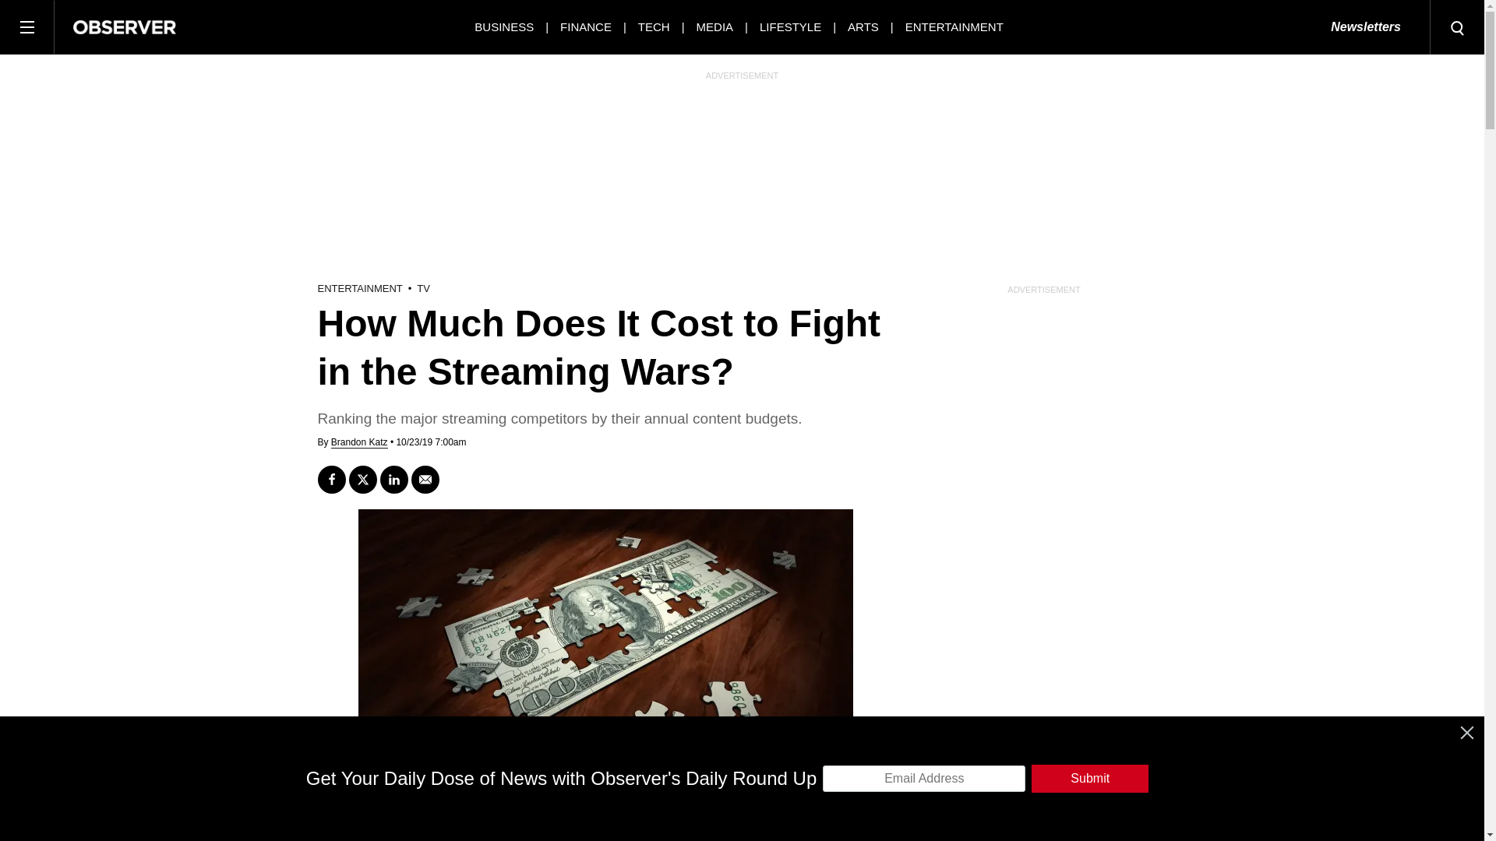  Describe the element at coordinates (358, 442) in the screenshot. I see `View All Posts by Brandon Katz` at that location.